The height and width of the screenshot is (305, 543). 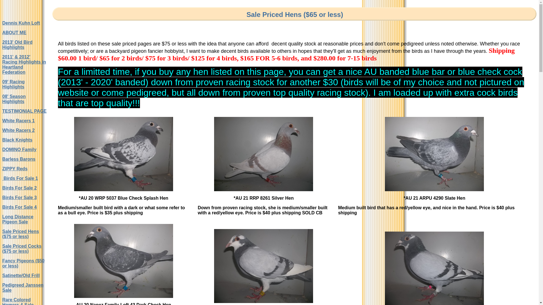 What do you see at coordinates (19, 159) in the screenshot?
I see `Barless Barons` at bounding box center [19, 159].